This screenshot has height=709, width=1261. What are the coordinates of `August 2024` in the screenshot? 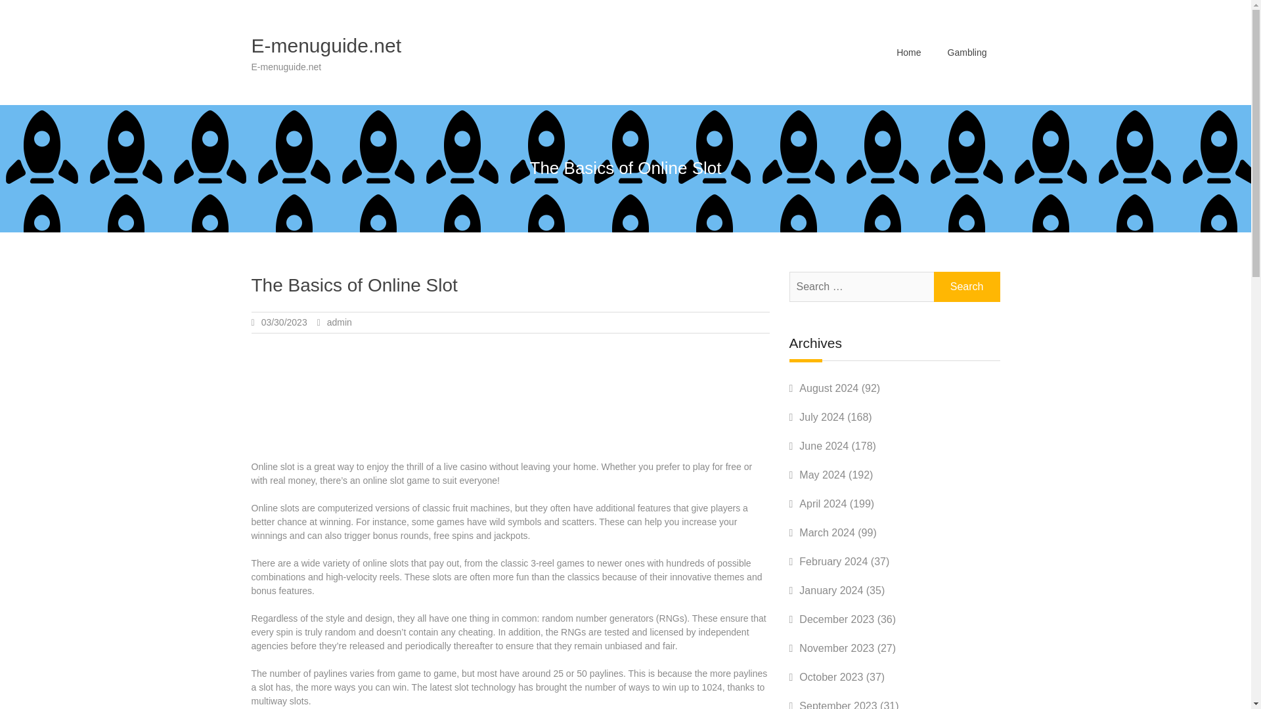 It's located at (829, 389).